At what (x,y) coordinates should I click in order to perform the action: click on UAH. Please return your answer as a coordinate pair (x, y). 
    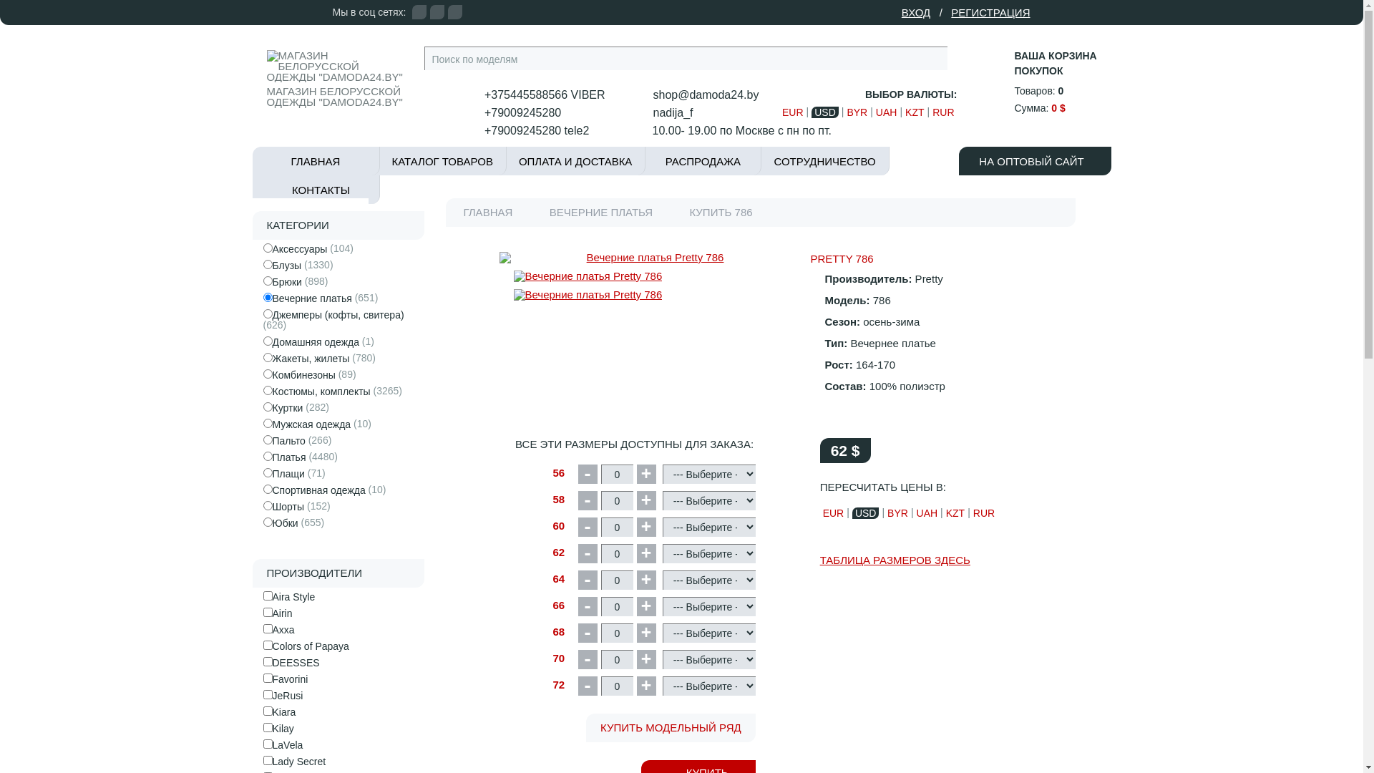
    Looking at the image, I should click on (927, 513).